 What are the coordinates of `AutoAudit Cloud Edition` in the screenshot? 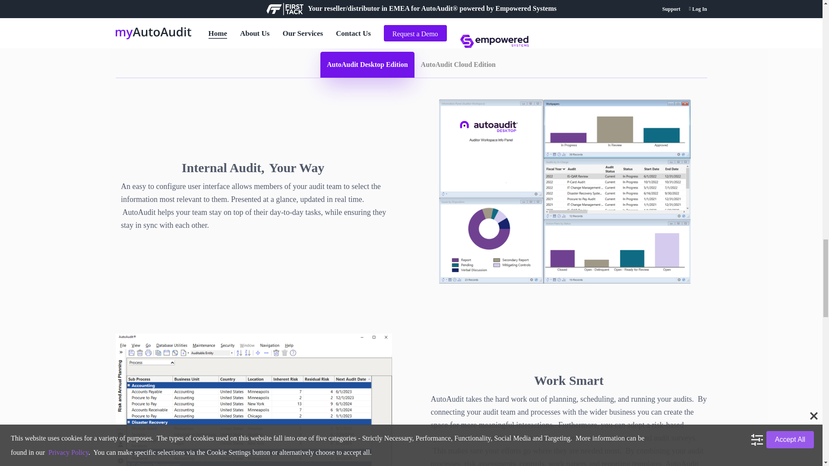 It's located at (459, 65).